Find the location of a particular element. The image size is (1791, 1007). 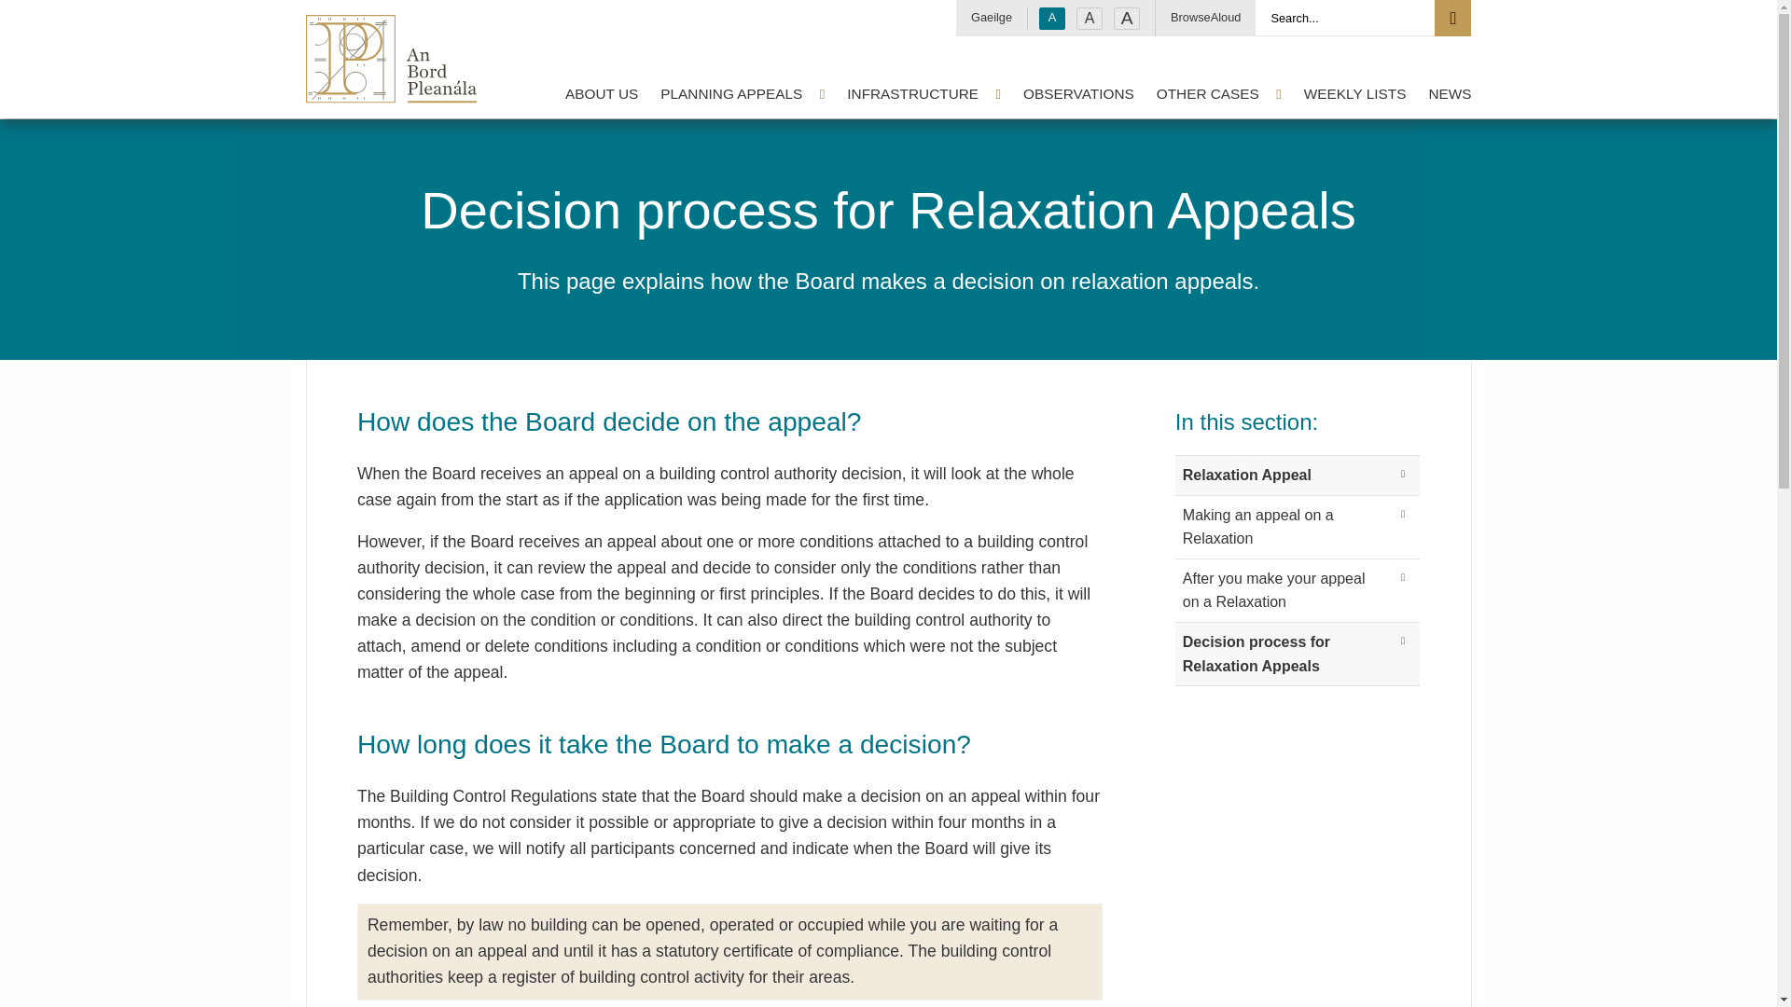

Gaeilge is located at coordinates (991, 17).